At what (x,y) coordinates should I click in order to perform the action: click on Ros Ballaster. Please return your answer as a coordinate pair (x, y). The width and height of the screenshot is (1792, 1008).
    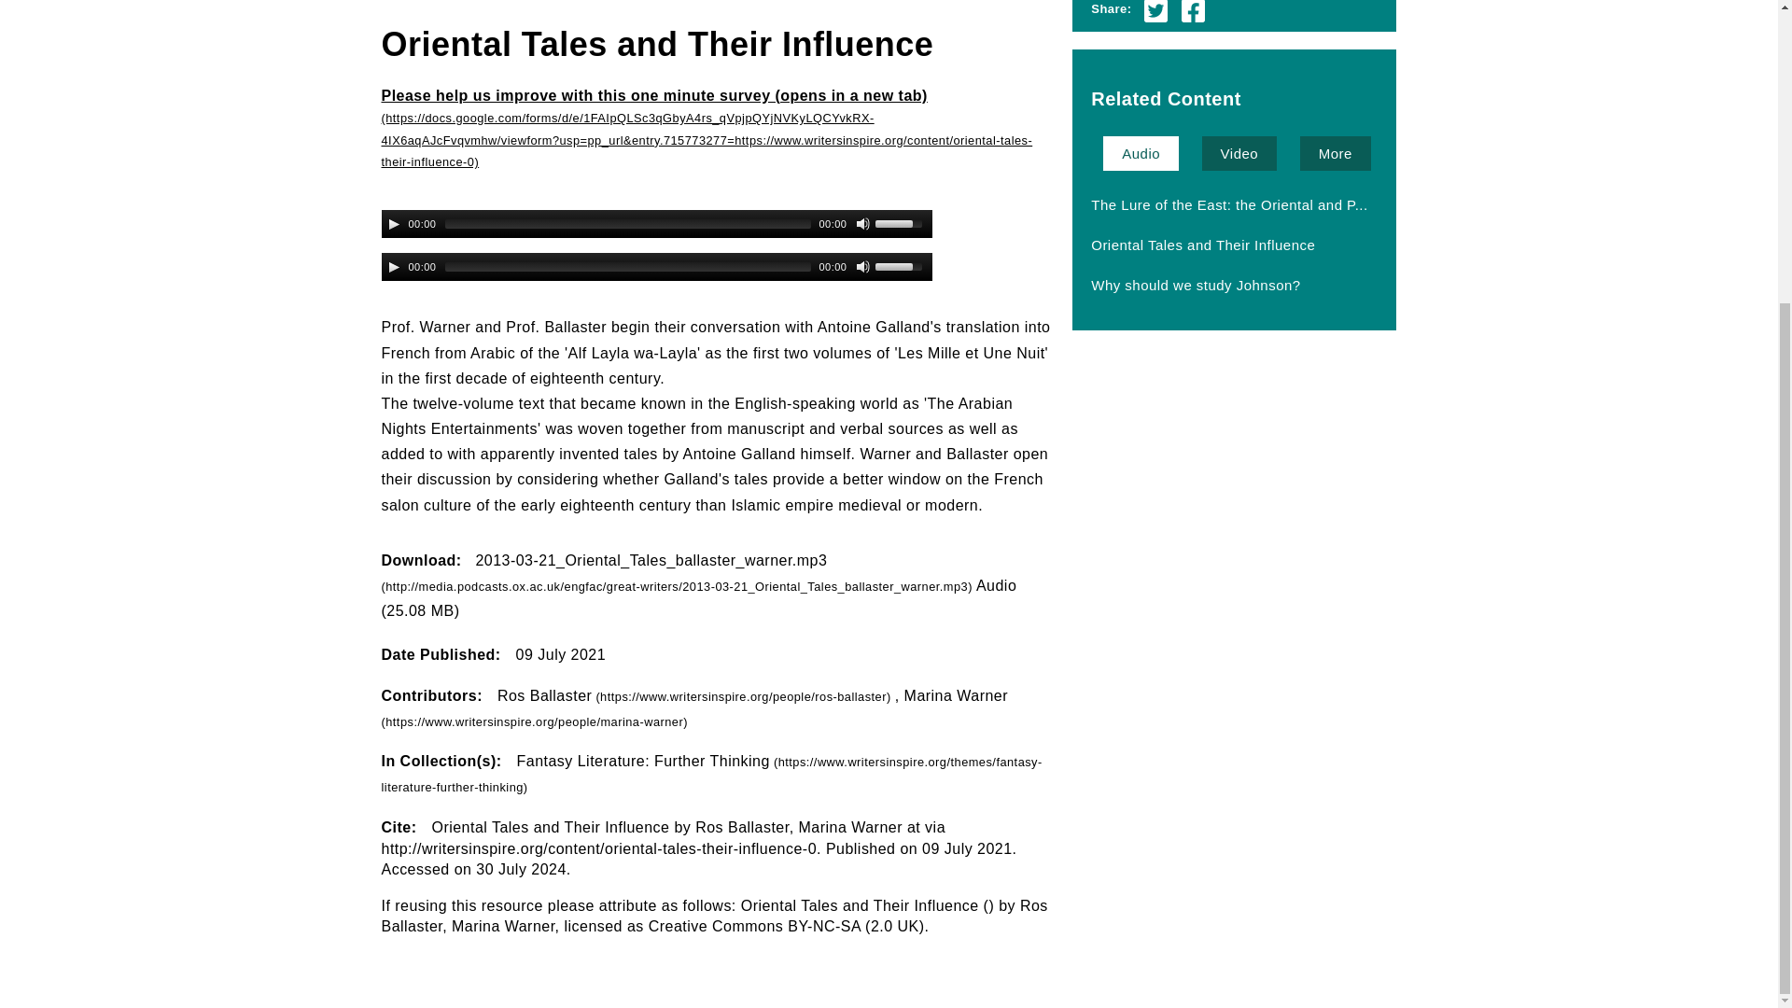
    Looking at the image, I should click on (696, 694).